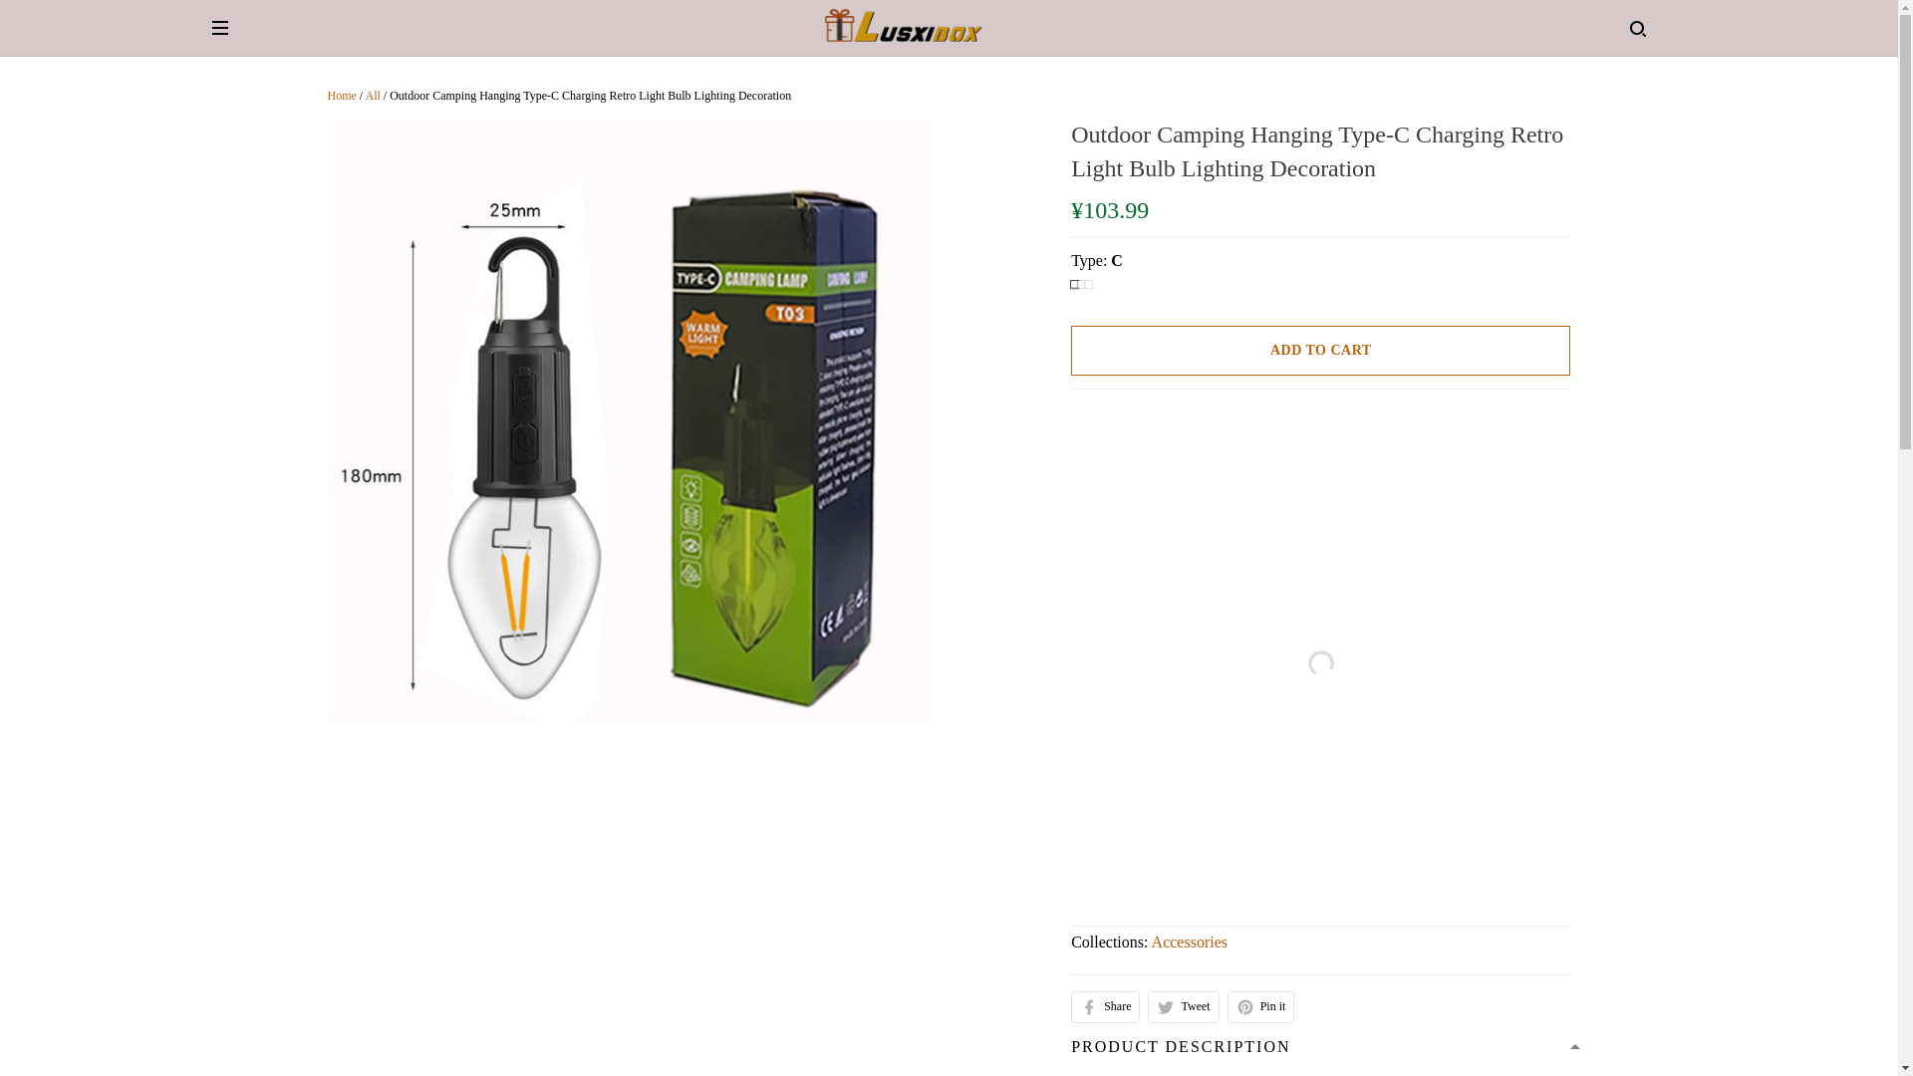  I want to click on Share on Facebook, so click(1106, 1006).